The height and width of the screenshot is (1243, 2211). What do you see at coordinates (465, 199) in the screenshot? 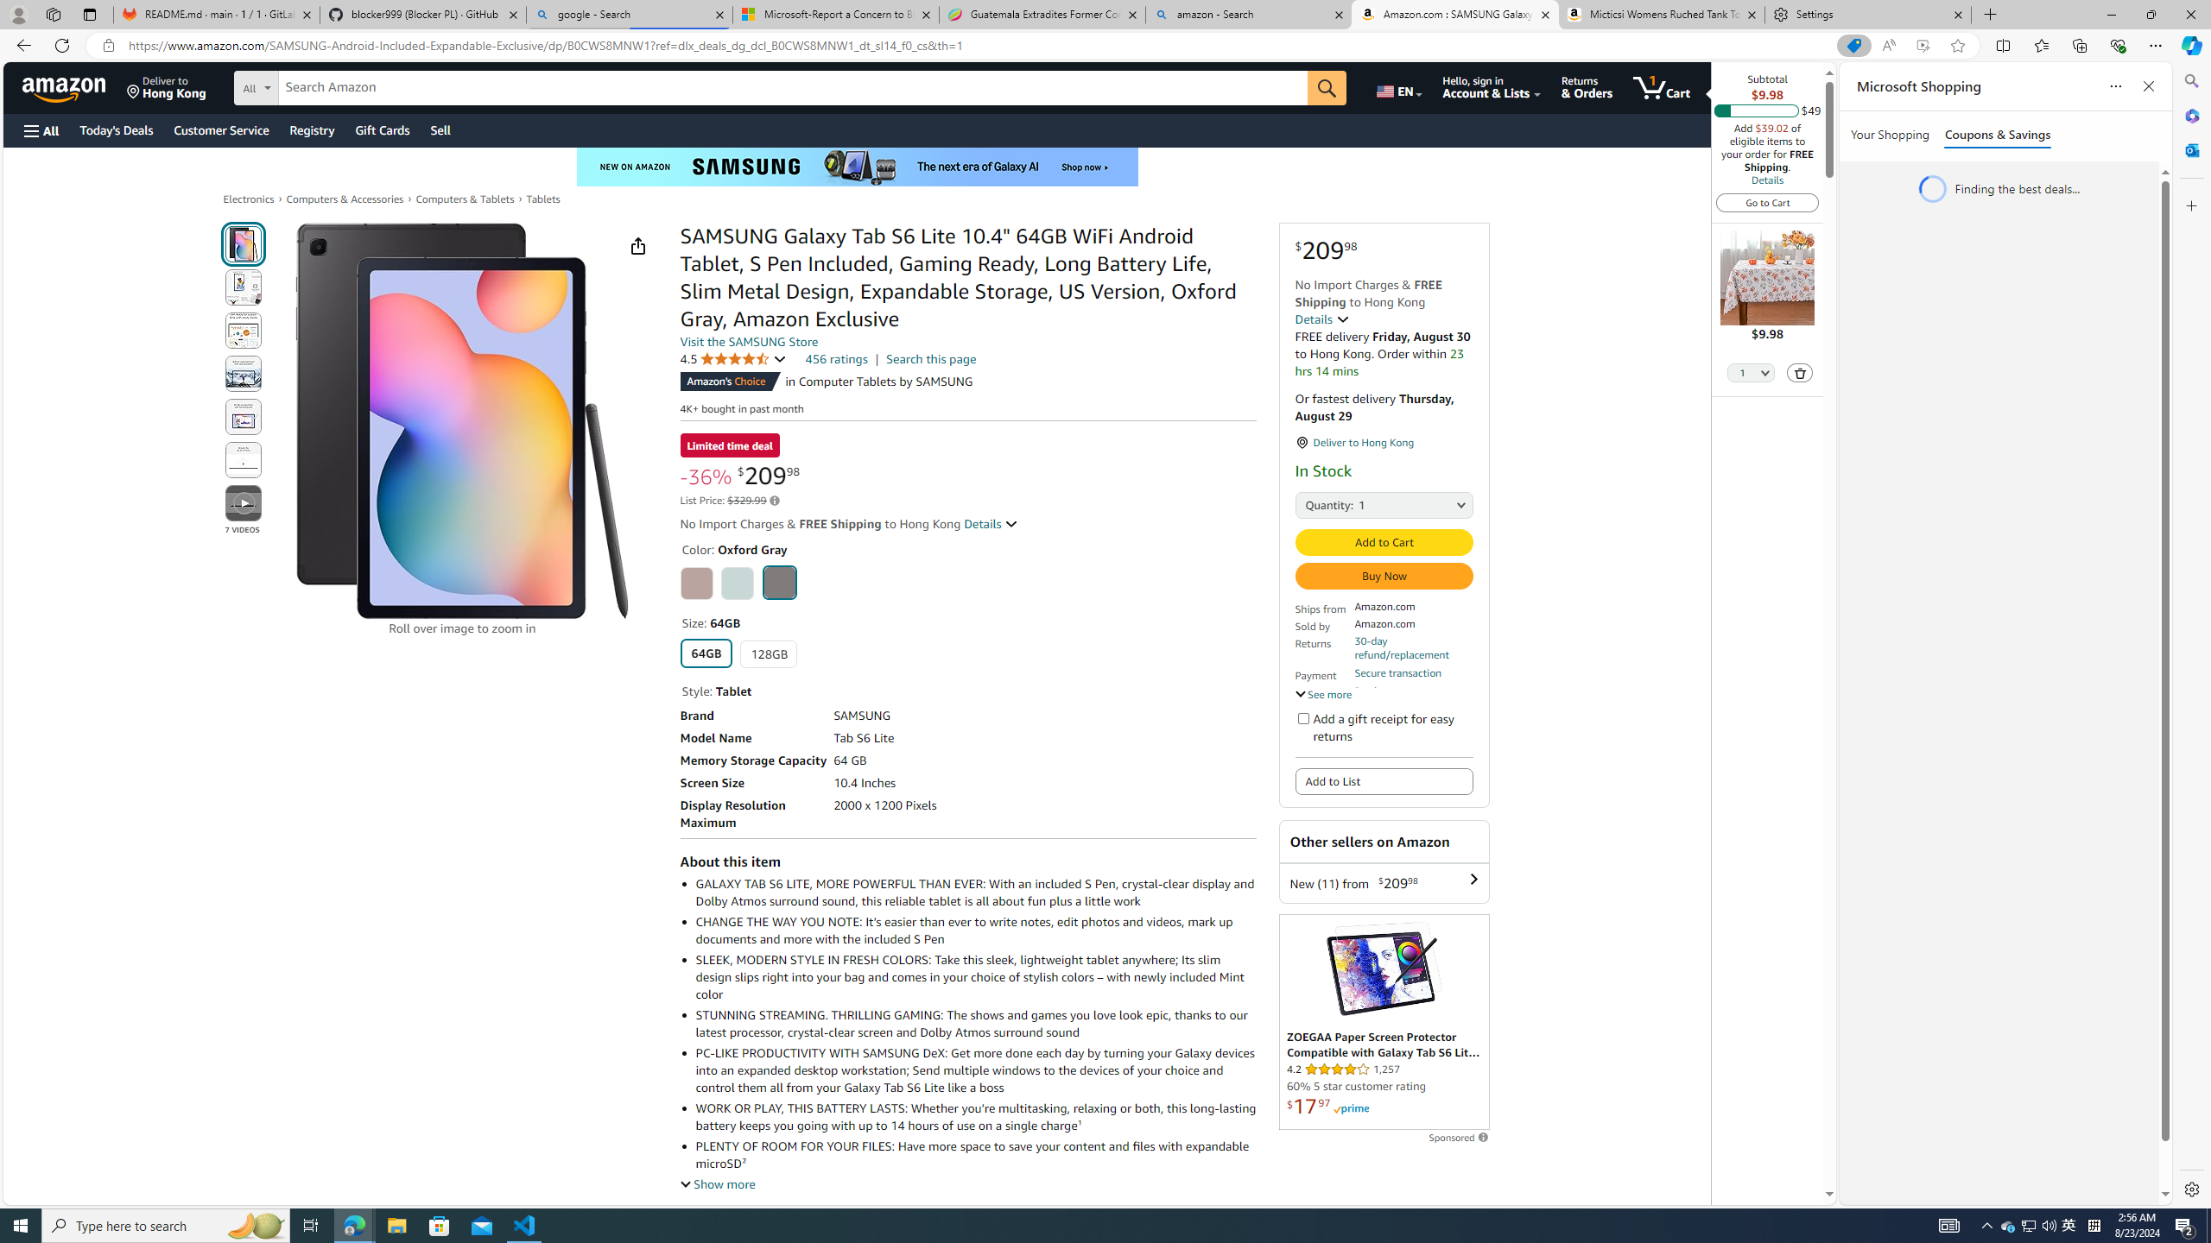
I see `Computers & Tablets` at bounding box center [465, 199].